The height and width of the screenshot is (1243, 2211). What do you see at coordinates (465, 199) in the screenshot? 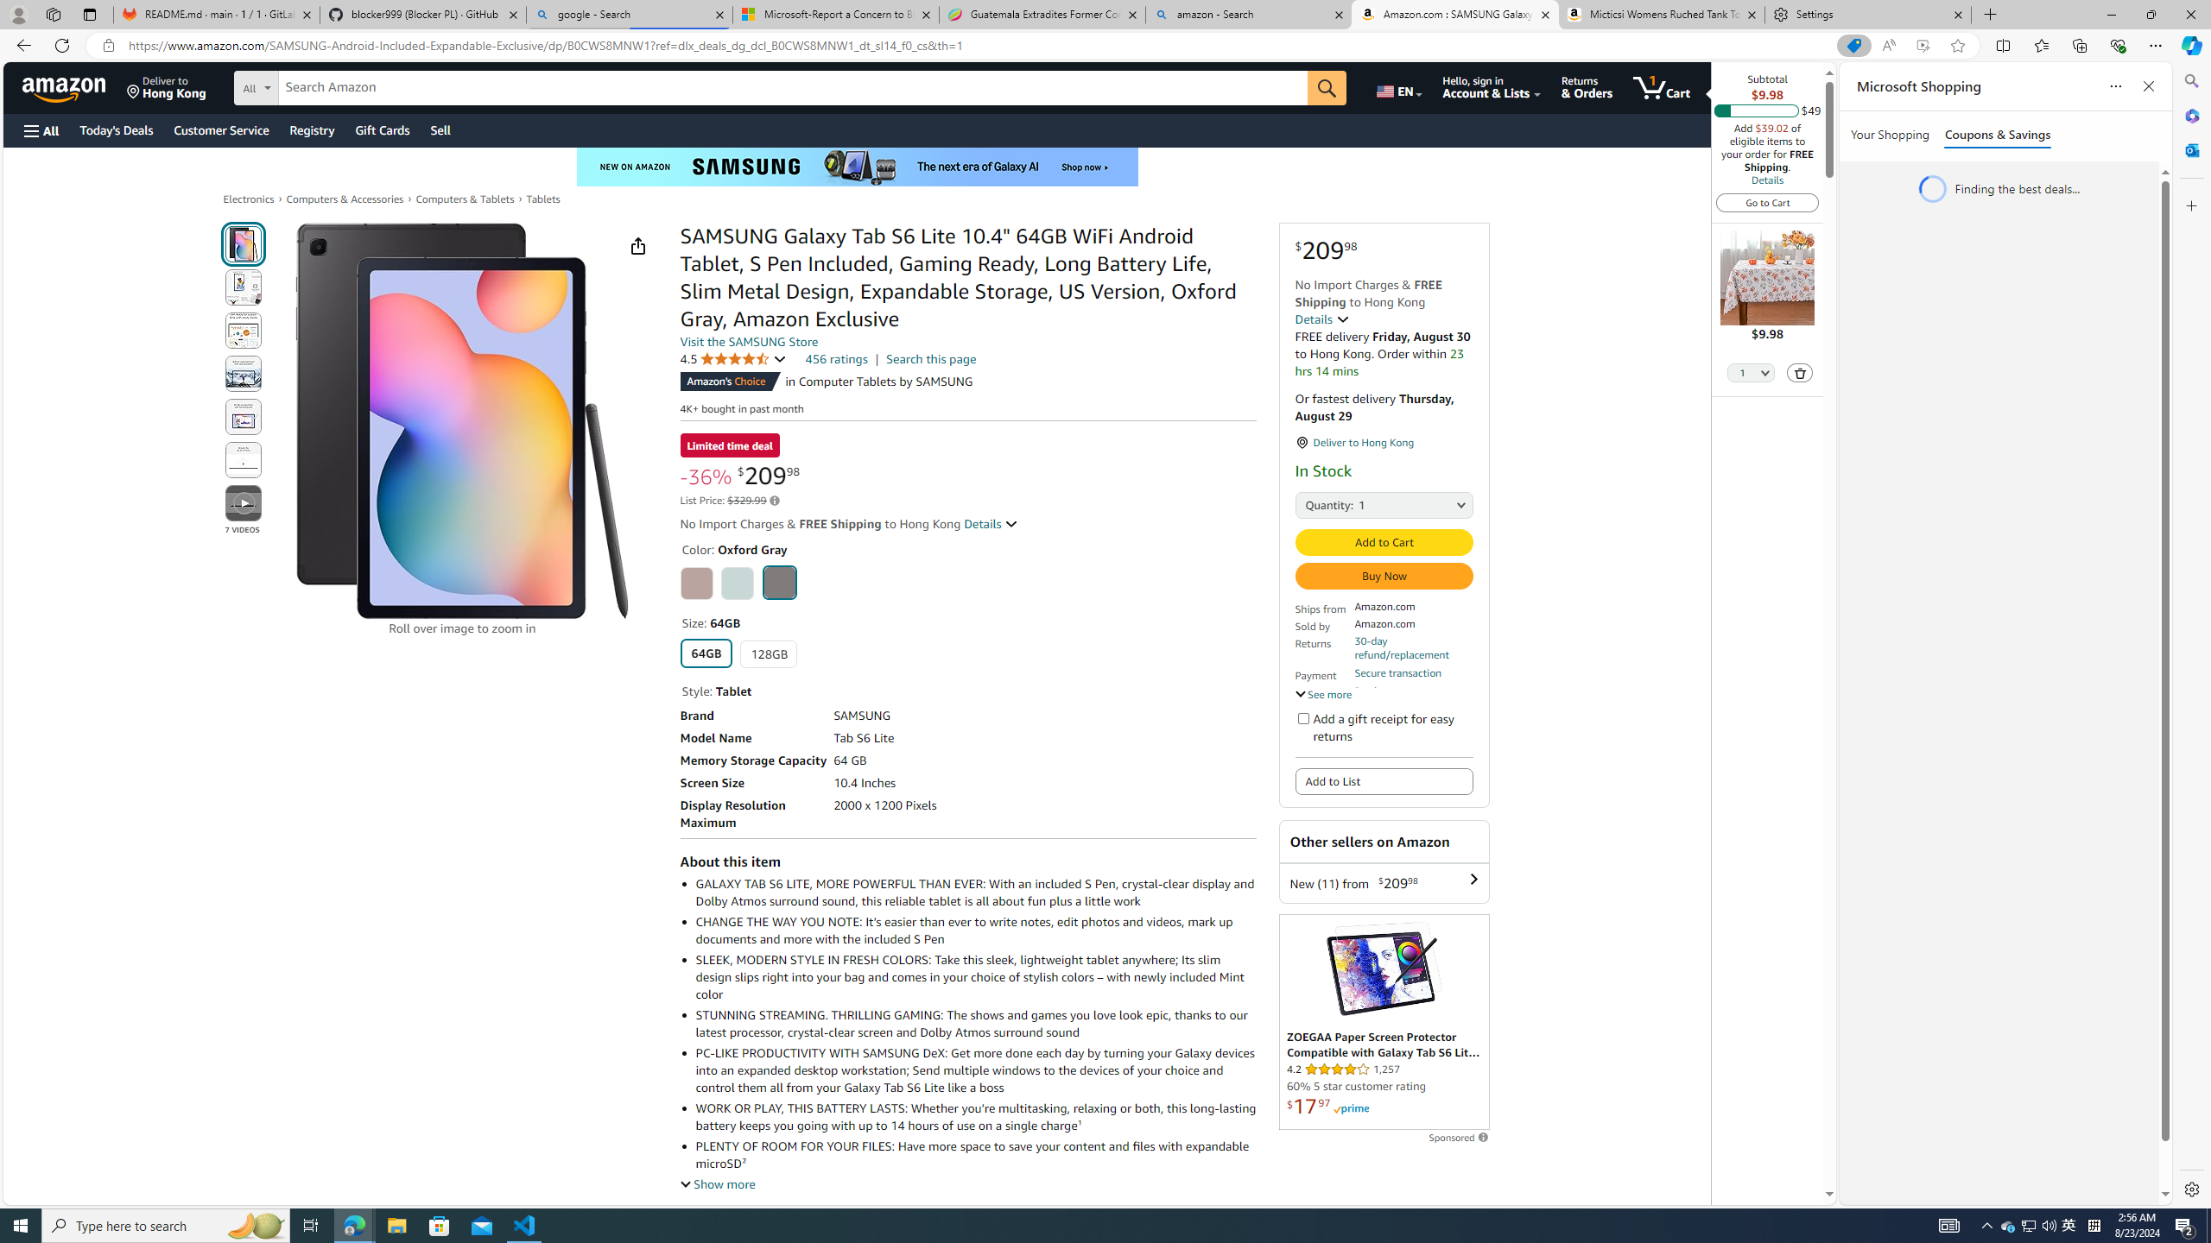
I see `Computers & Tablets` at bounding box center [465, 199].